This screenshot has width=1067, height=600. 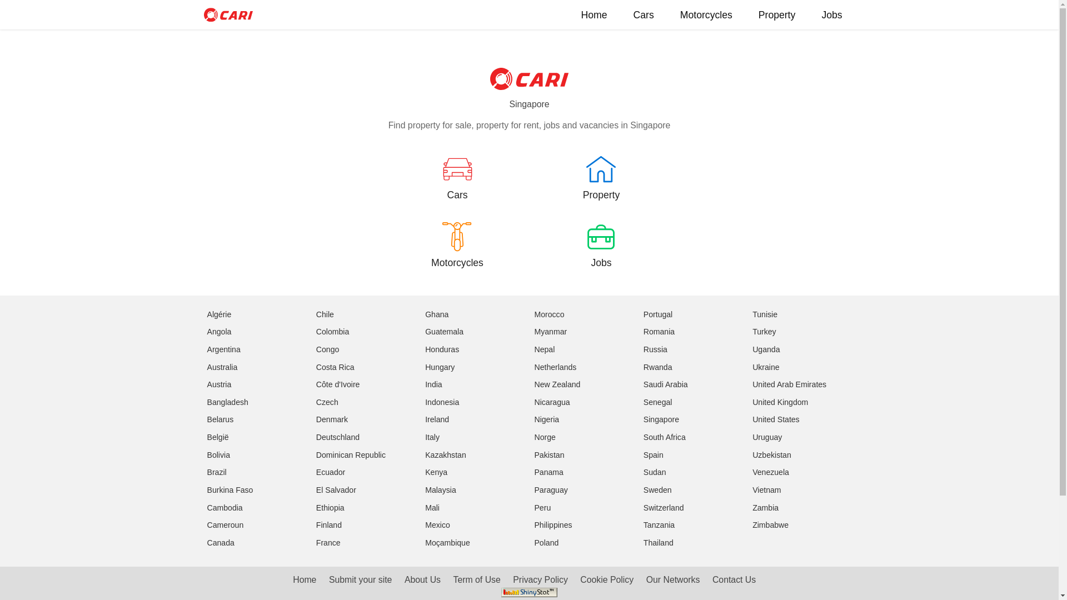 I want to click on Rwanda, so click(x=658, y=367).